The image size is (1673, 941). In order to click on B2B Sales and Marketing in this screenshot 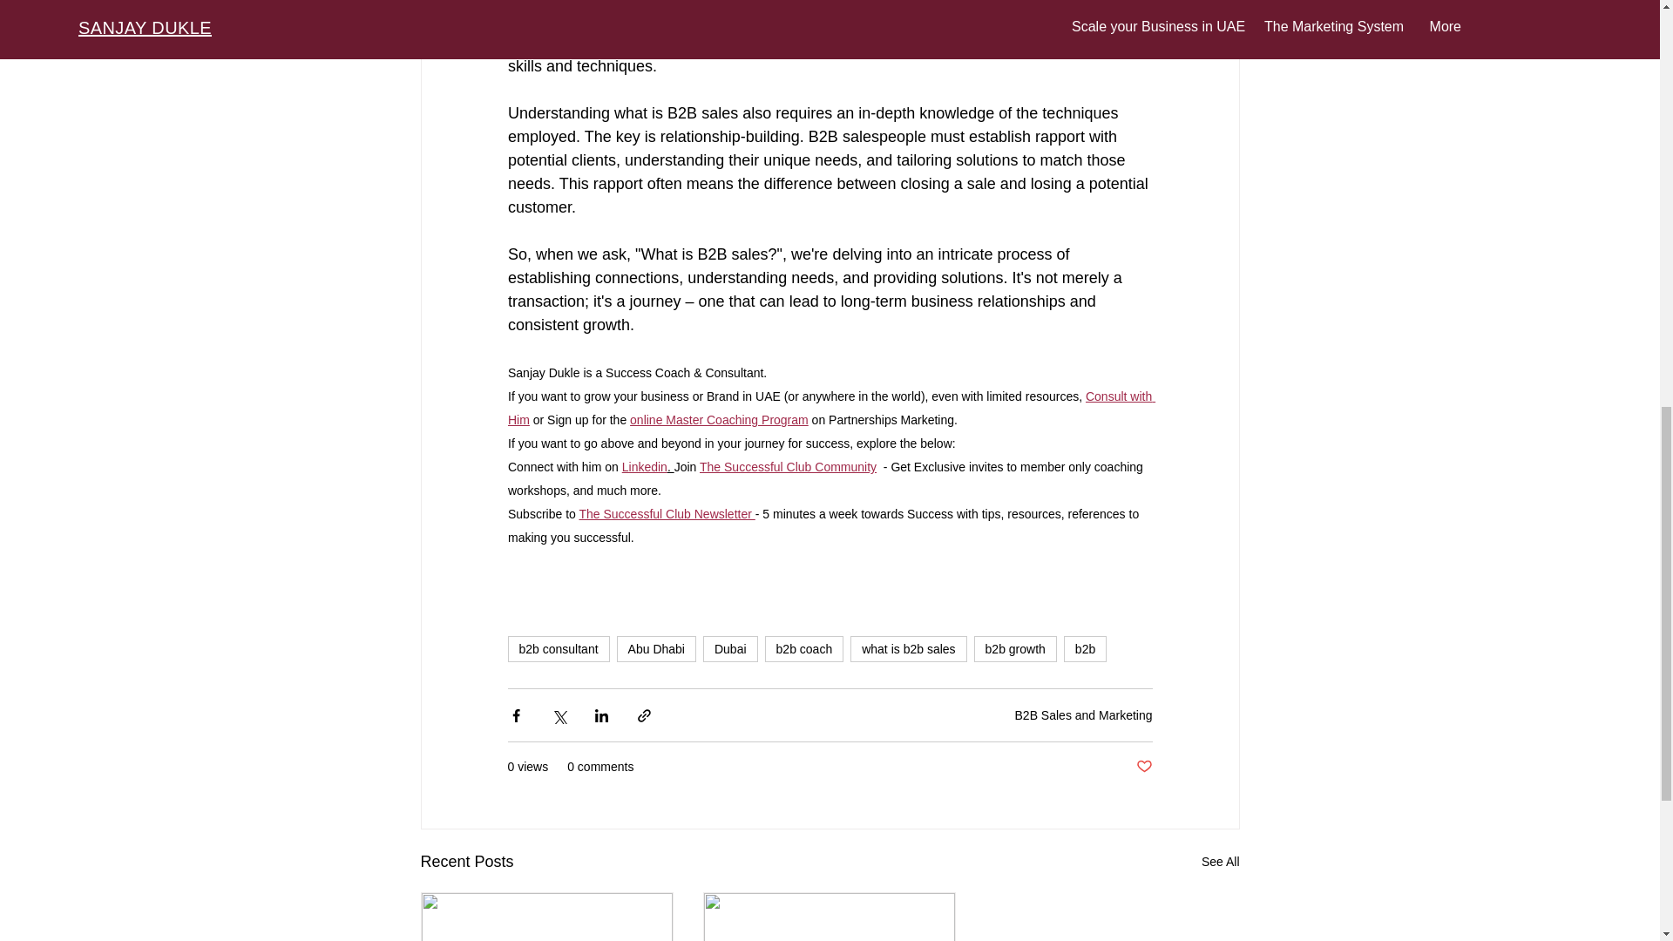, I will do `click(1084, 715)`.